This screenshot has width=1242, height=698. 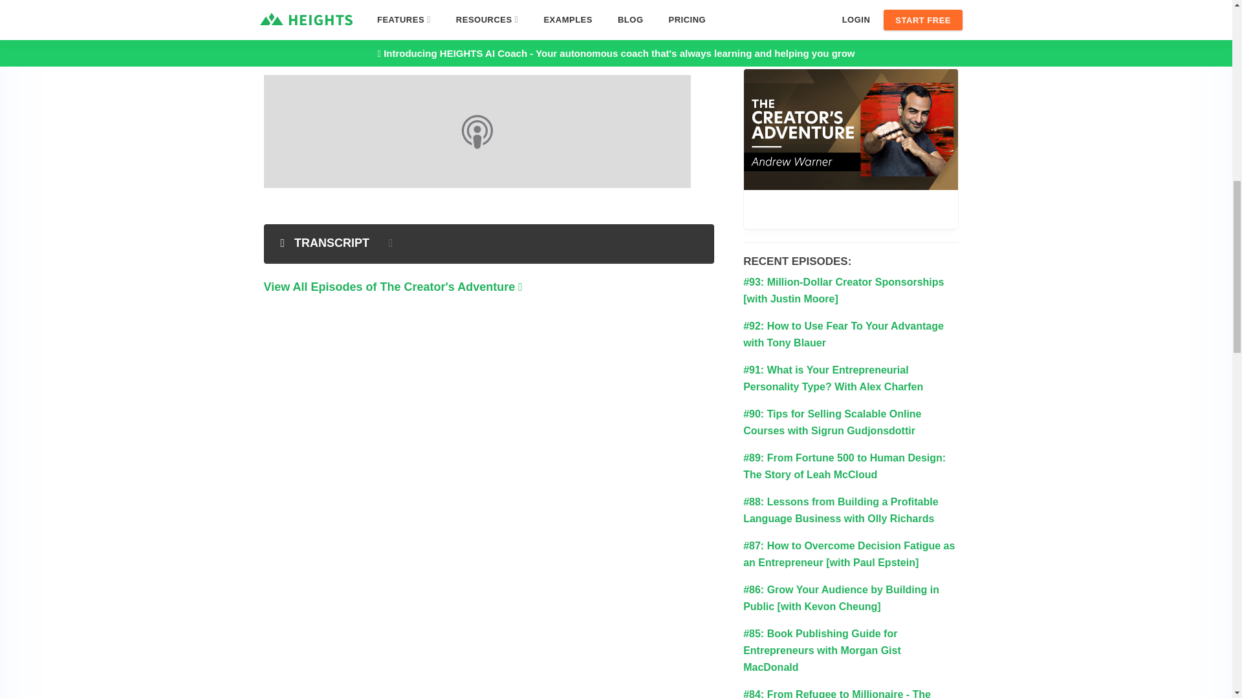 What do you see at coordinates (393, 287) in the screenshot?
I see `View All Episodes of The Creator's Adventure` at bounding box center [393, 287].